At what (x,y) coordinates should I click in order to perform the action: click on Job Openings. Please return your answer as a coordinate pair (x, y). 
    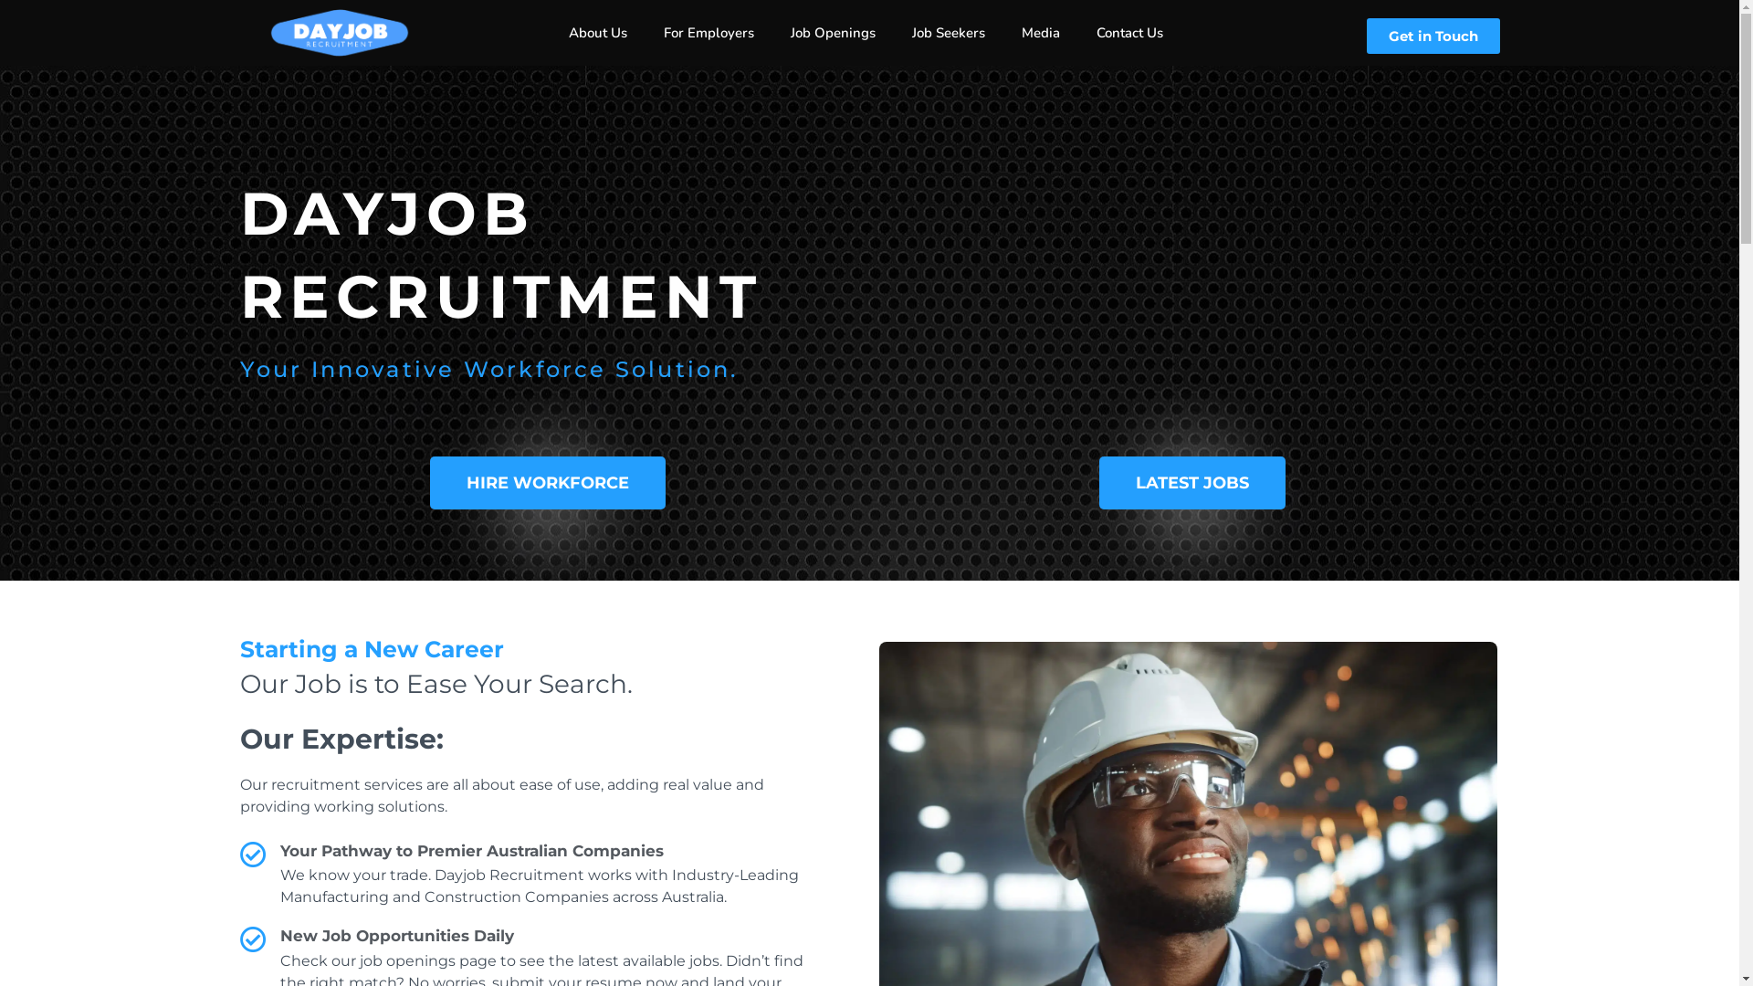
    Looking at the image, I should click on (833, 33).